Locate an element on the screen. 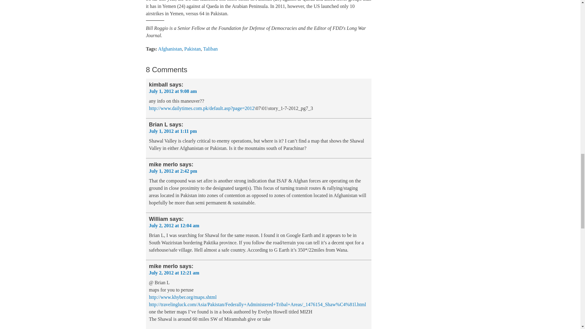 This screenshot has height=329, width=585. July 1, 2012 at 2:42 pm is located at coordinates (173, 171).